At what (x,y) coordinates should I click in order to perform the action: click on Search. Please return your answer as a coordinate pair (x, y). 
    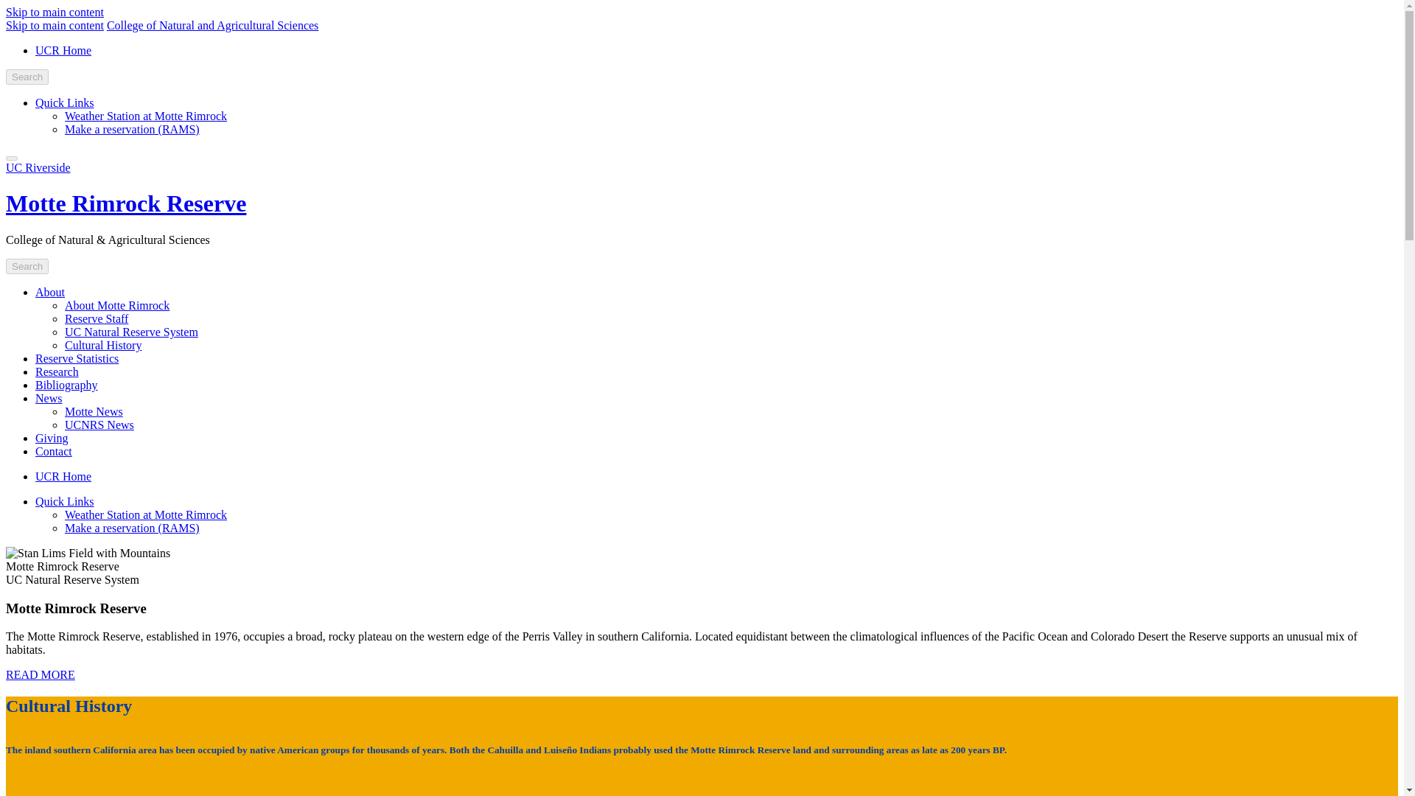
    Looking at the image, I should click on (27, 266).